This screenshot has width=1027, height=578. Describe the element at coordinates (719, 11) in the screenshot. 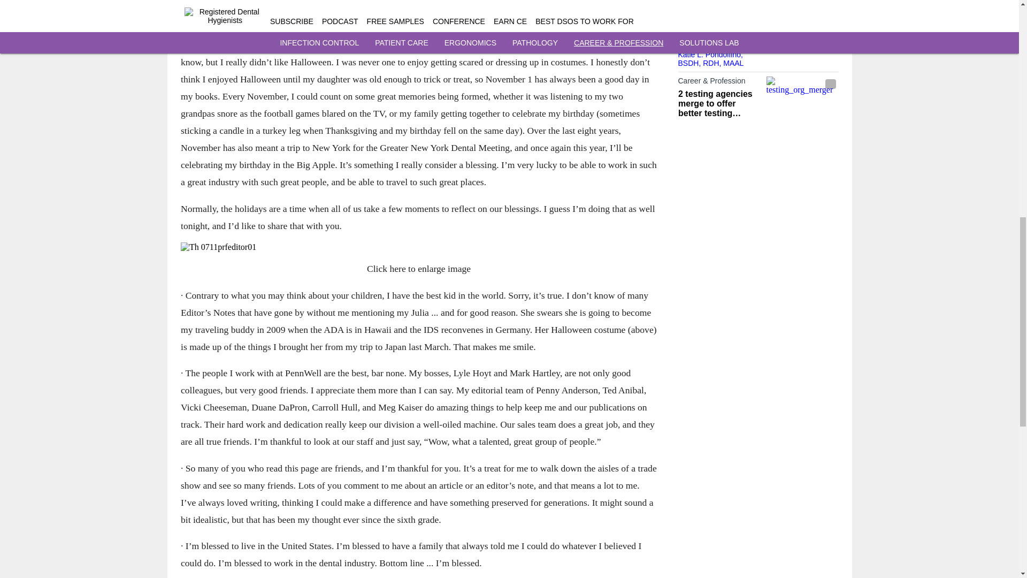

I see `Patient Care` at that location.